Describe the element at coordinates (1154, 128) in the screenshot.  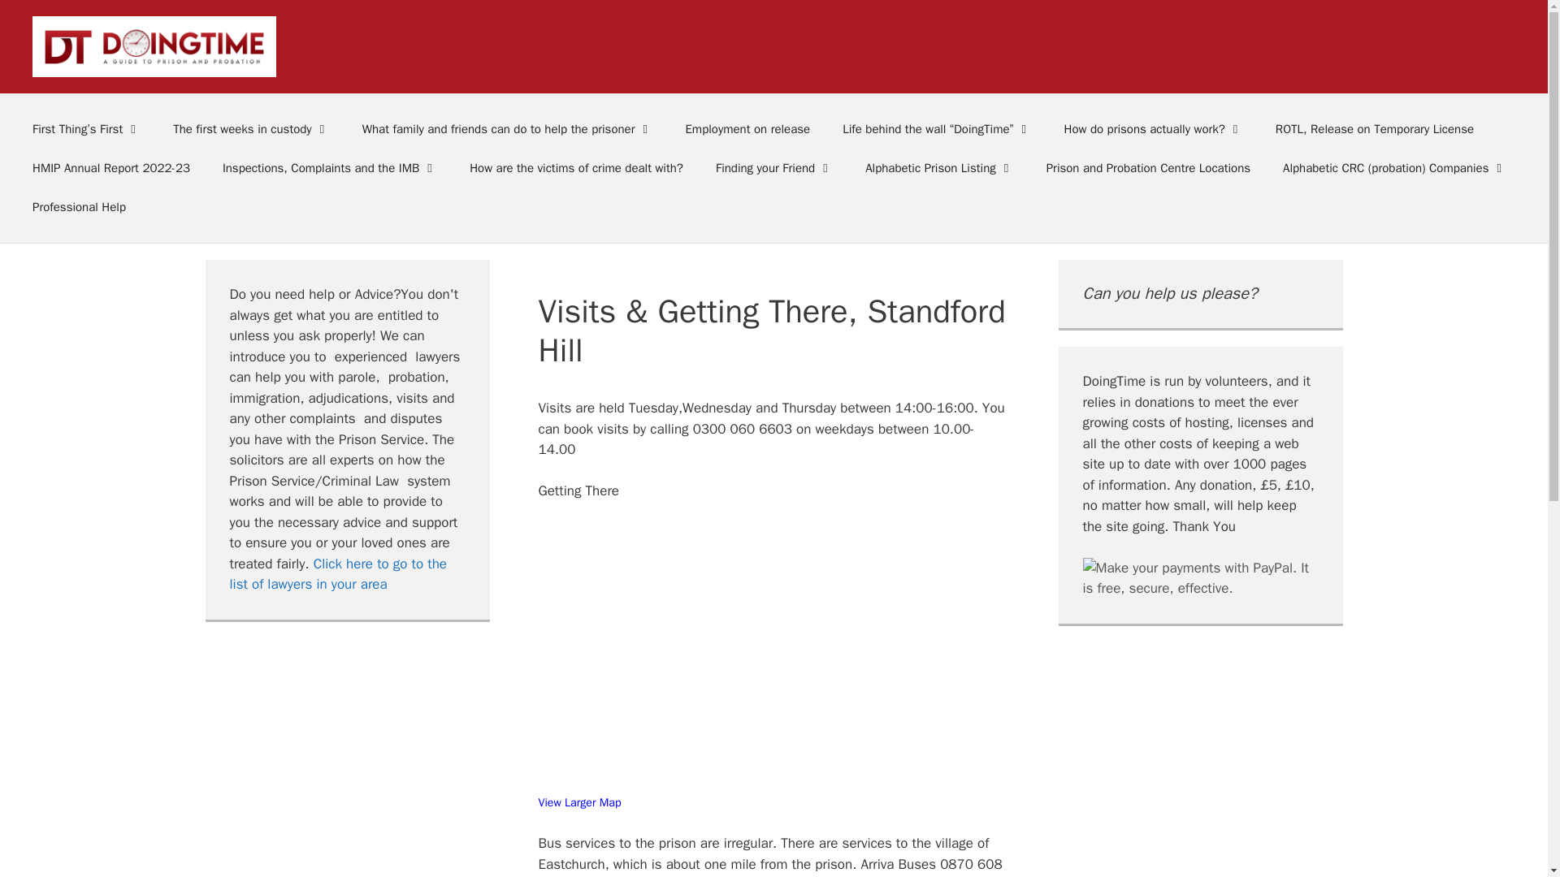
I see `How do prisons actually work?` at that location.